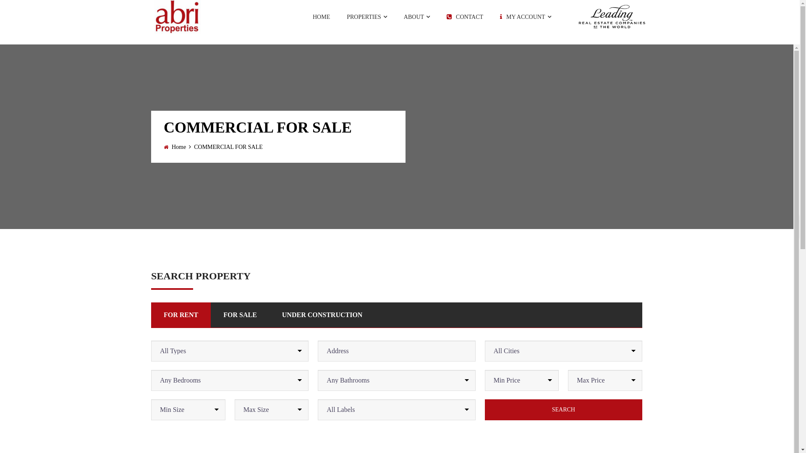 The height and width of the screenshot is (453, 806). Describe the element at coordinates (526, 17) in the screenshot. I see `MY ACCOUNT` at that location.